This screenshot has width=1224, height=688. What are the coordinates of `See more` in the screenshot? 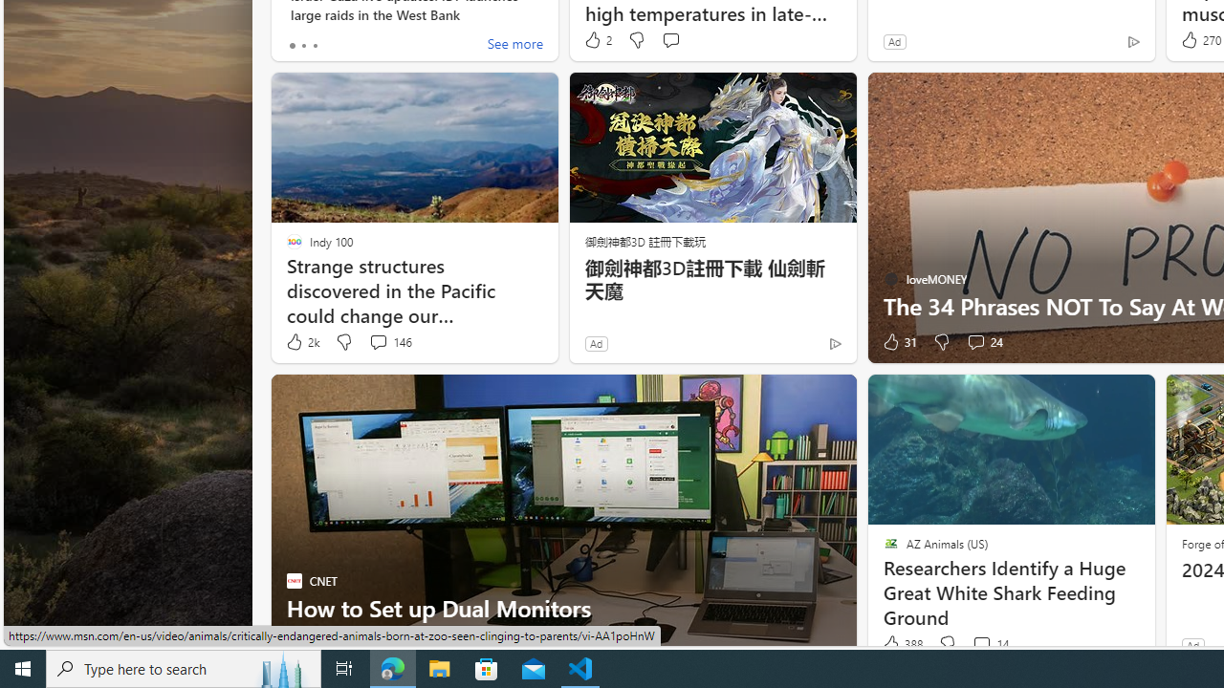 It's located at (514, 46).